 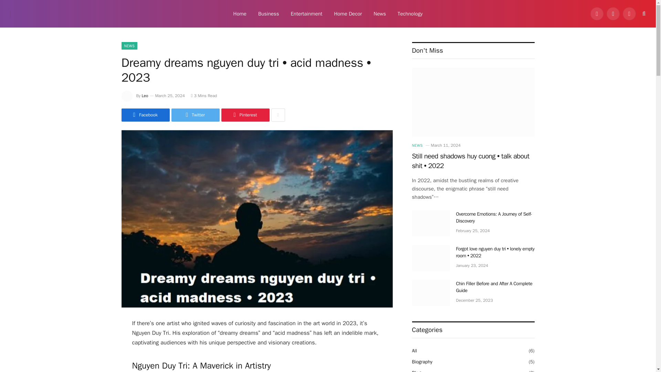 What do you see at coordinates (195, 115) in the screenshot?
I see `Twitter` at bounding box center [195, 115].